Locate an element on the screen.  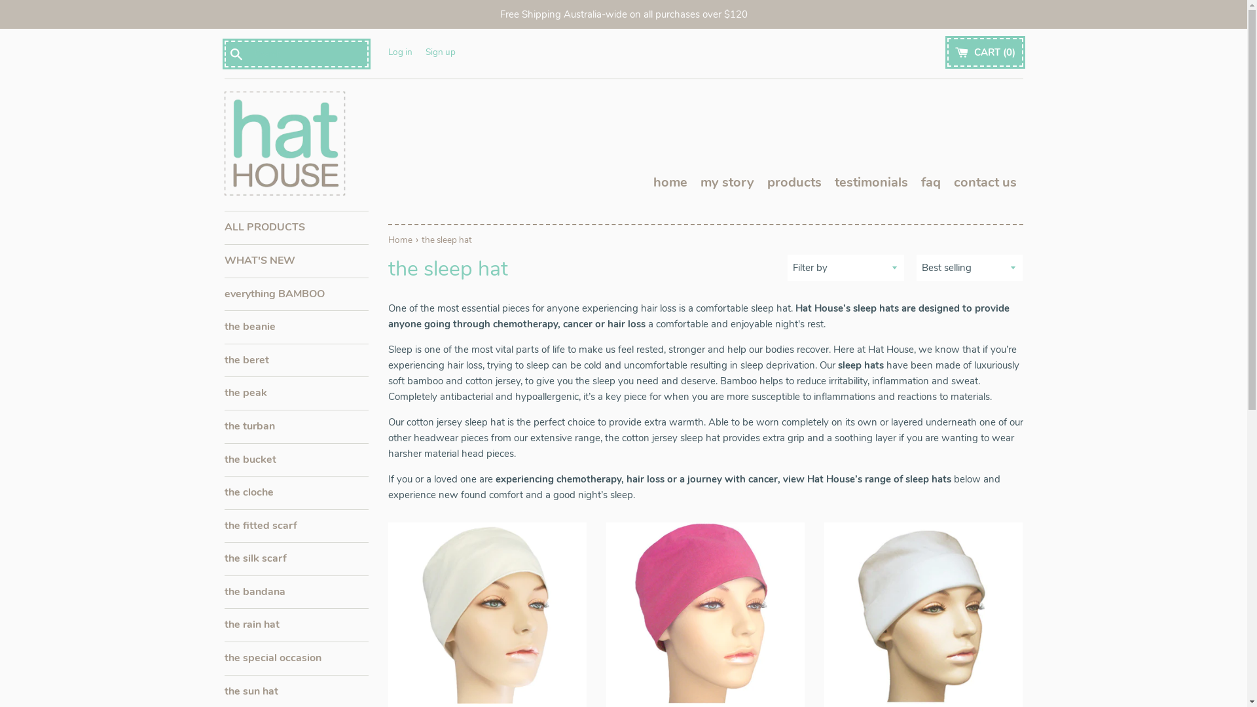
contact us is located at coordinates (985, 183).